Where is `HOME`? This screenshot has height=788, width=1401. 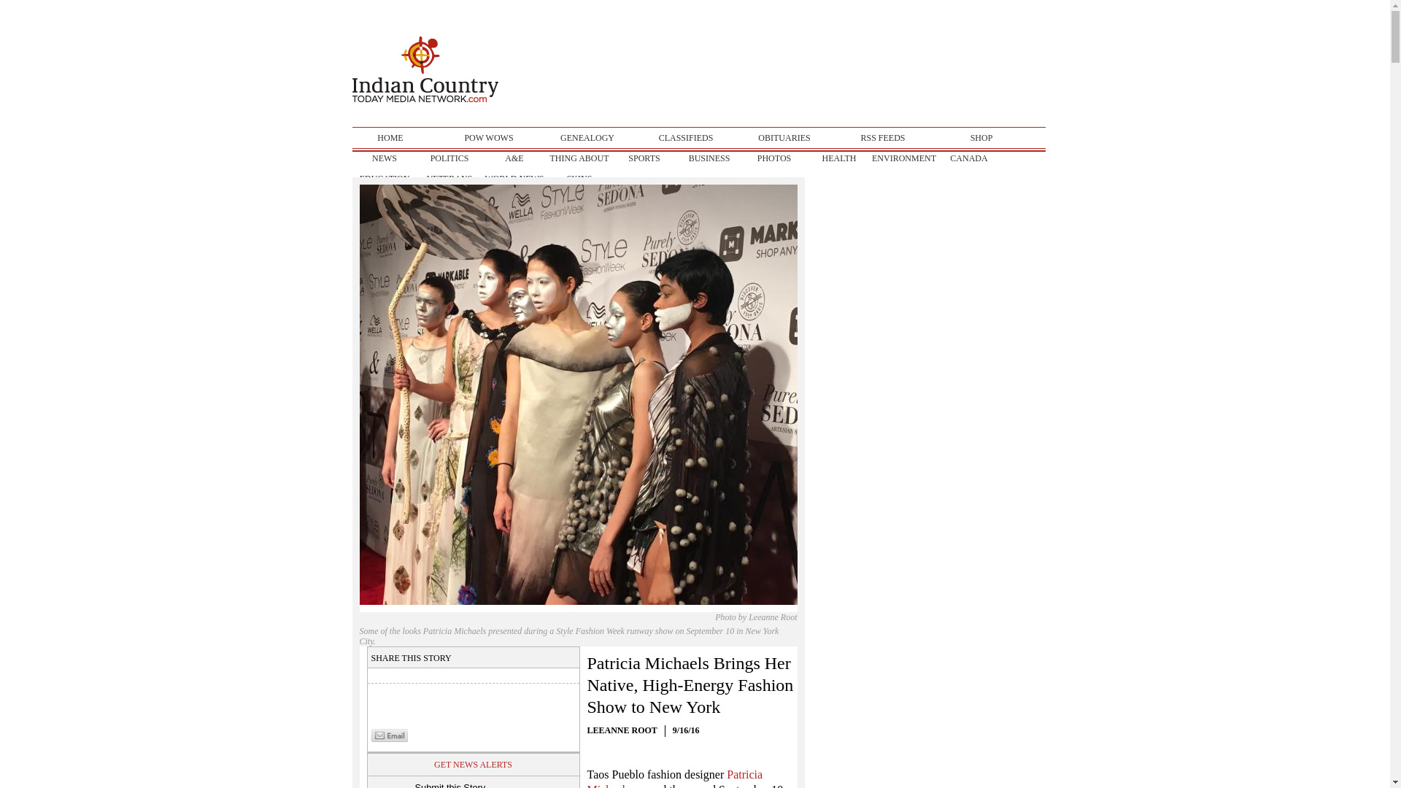
HOME is located at coordinates (390, 137).